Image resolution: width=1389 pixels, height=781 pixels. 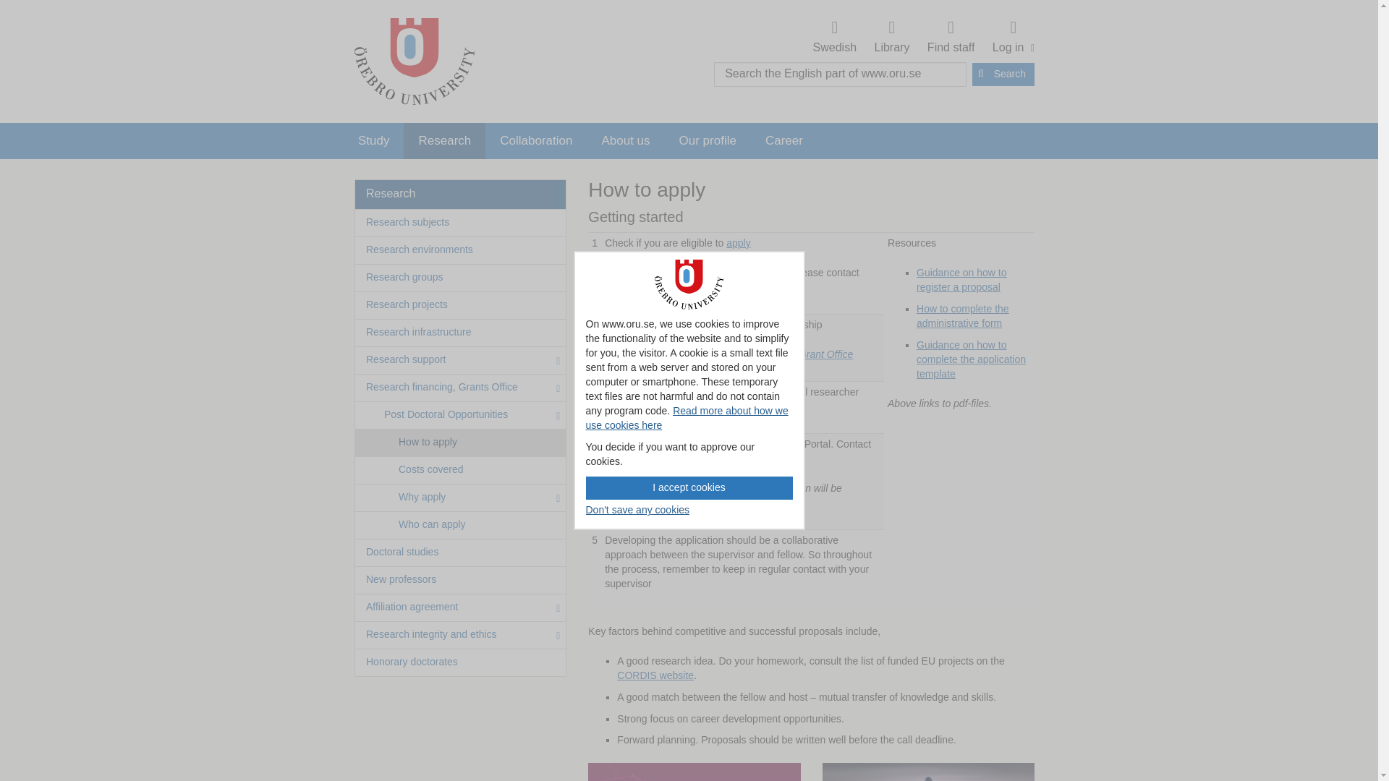 What do you see at coordinates (738, 242) in the screenshot?
I see `Are you eligible to apply` at bounding box center [738, 242].